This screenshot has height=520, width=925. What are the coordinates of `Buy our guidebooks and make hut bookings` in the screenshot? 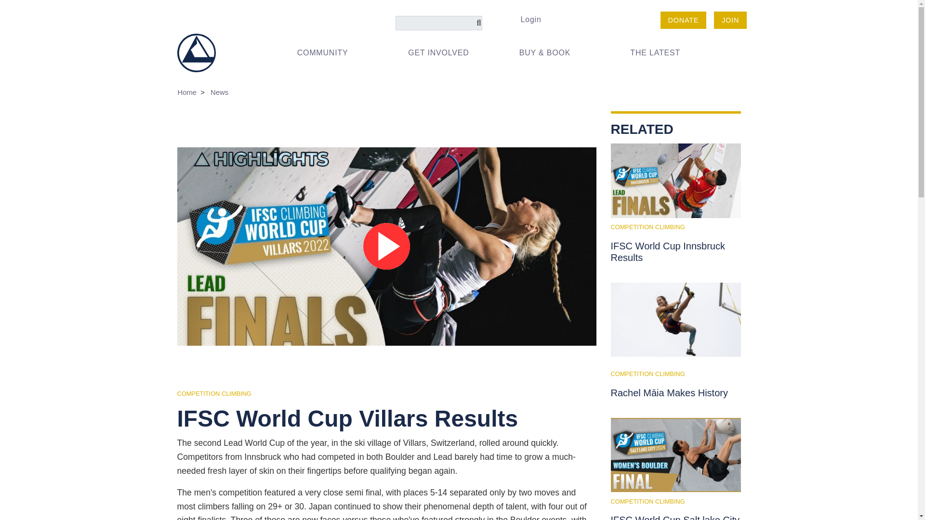 It's located at (554, 52).